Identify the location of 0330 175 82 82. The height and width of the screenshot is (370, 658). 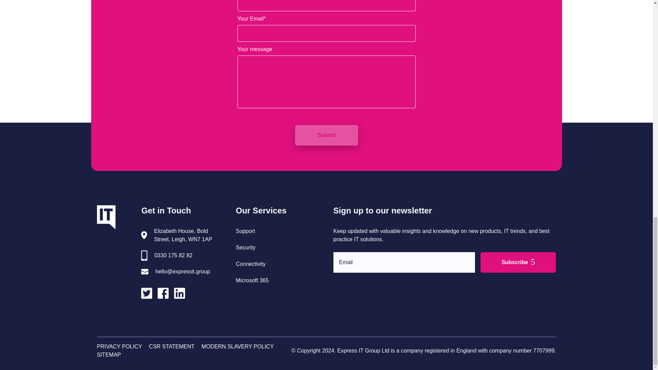
(173, 256).